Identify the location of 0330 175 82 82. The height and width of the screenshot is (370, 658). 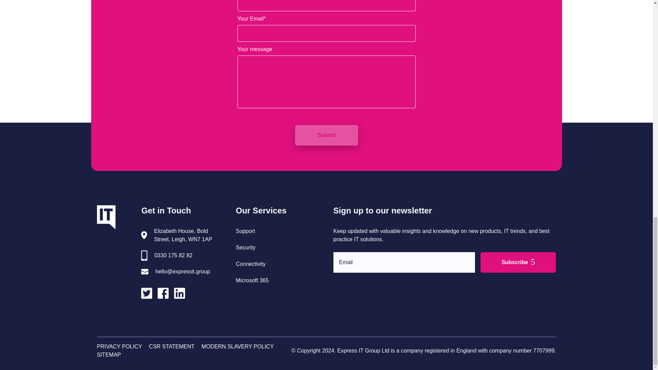
(173, 256).